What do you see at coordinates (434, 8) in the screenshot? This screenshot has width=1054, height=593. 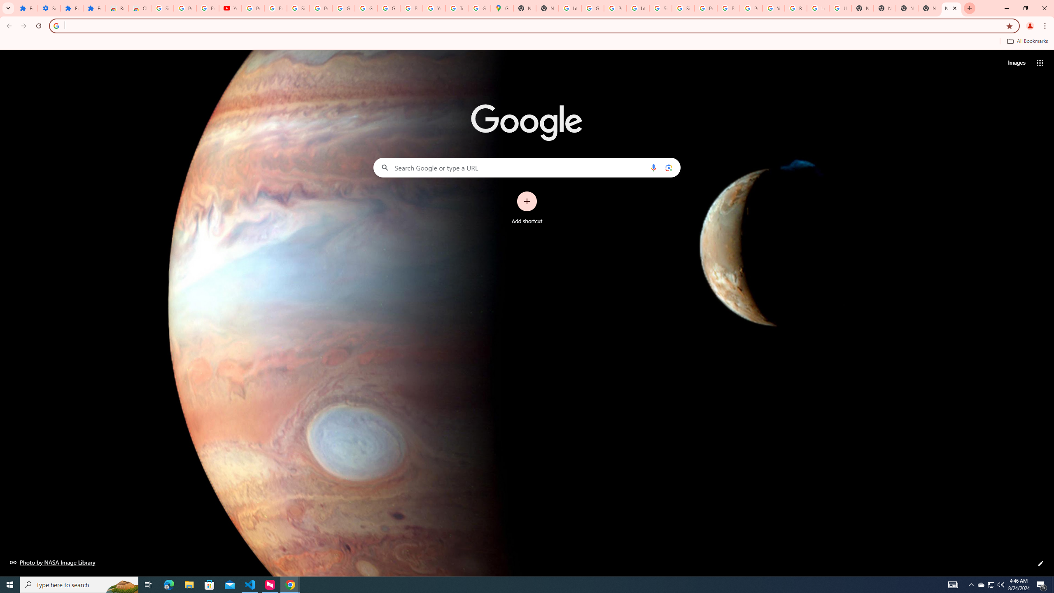 I see `YouTube` at bounding box center [434, 8].